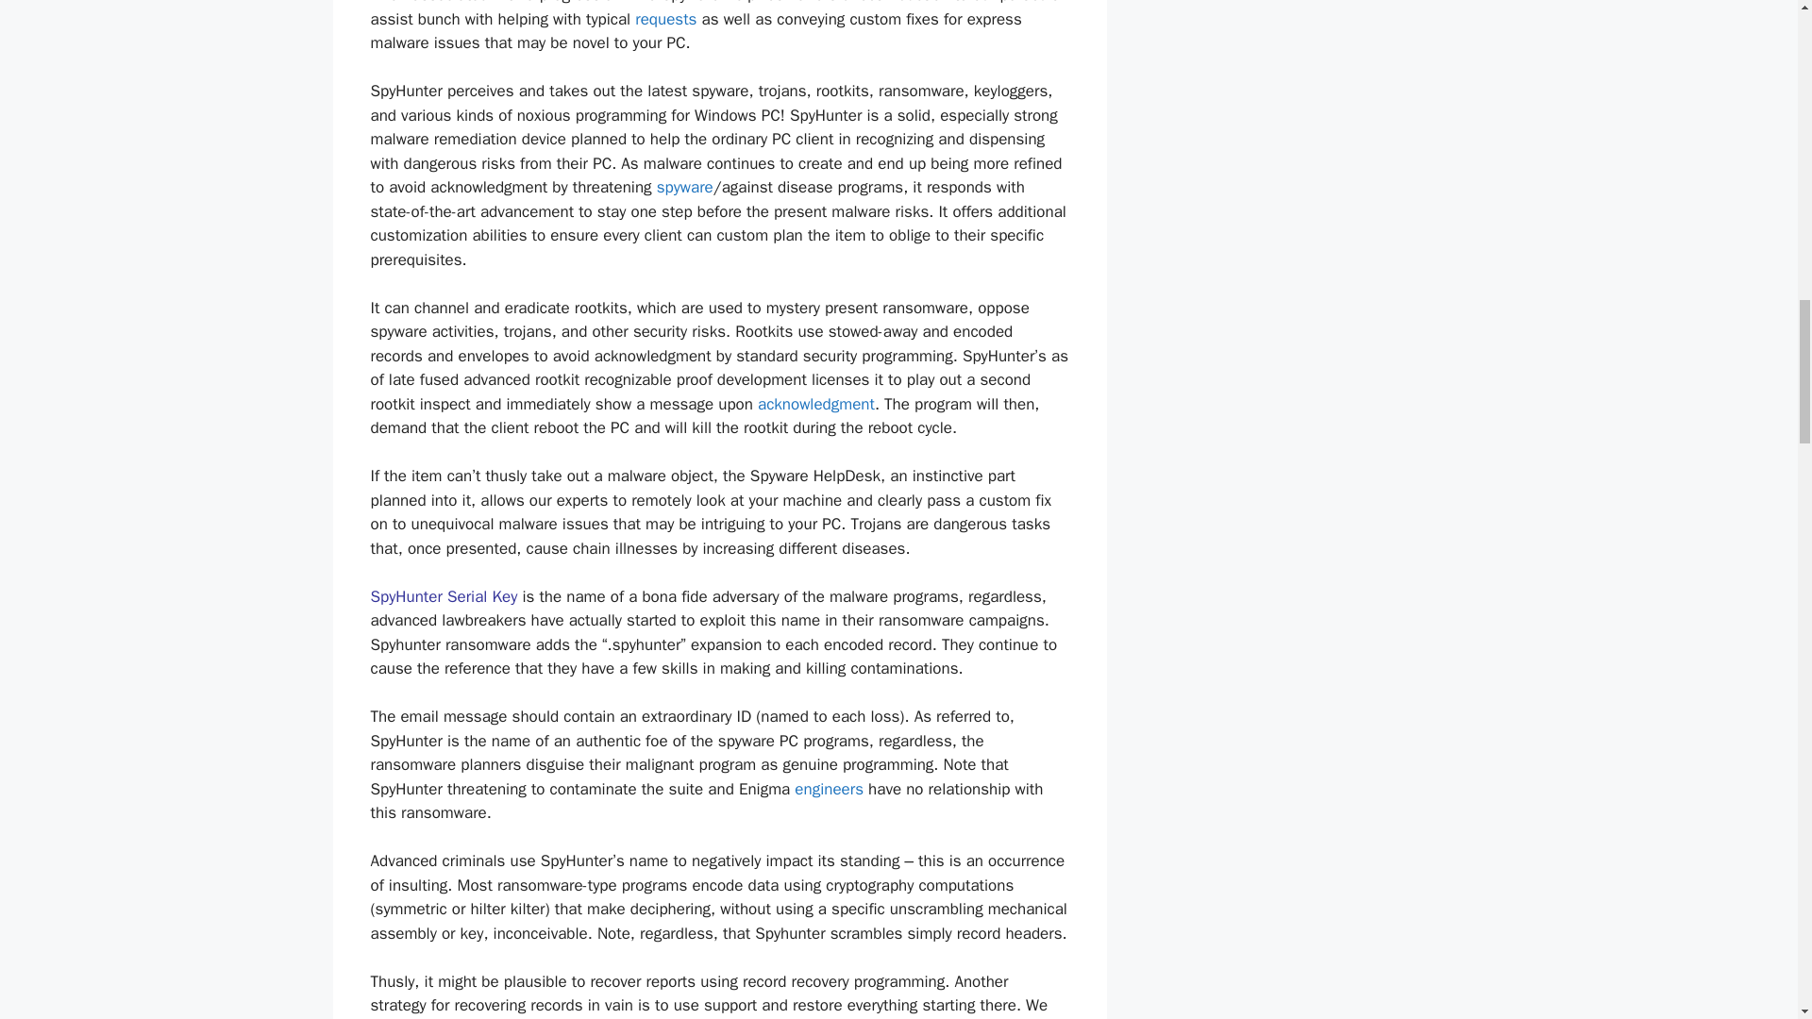 The height and width of the screenshot is (1019, 1812). Describe the element at coordinates (815, 404) in the screenshot. I see `acknowledgment` at that location.